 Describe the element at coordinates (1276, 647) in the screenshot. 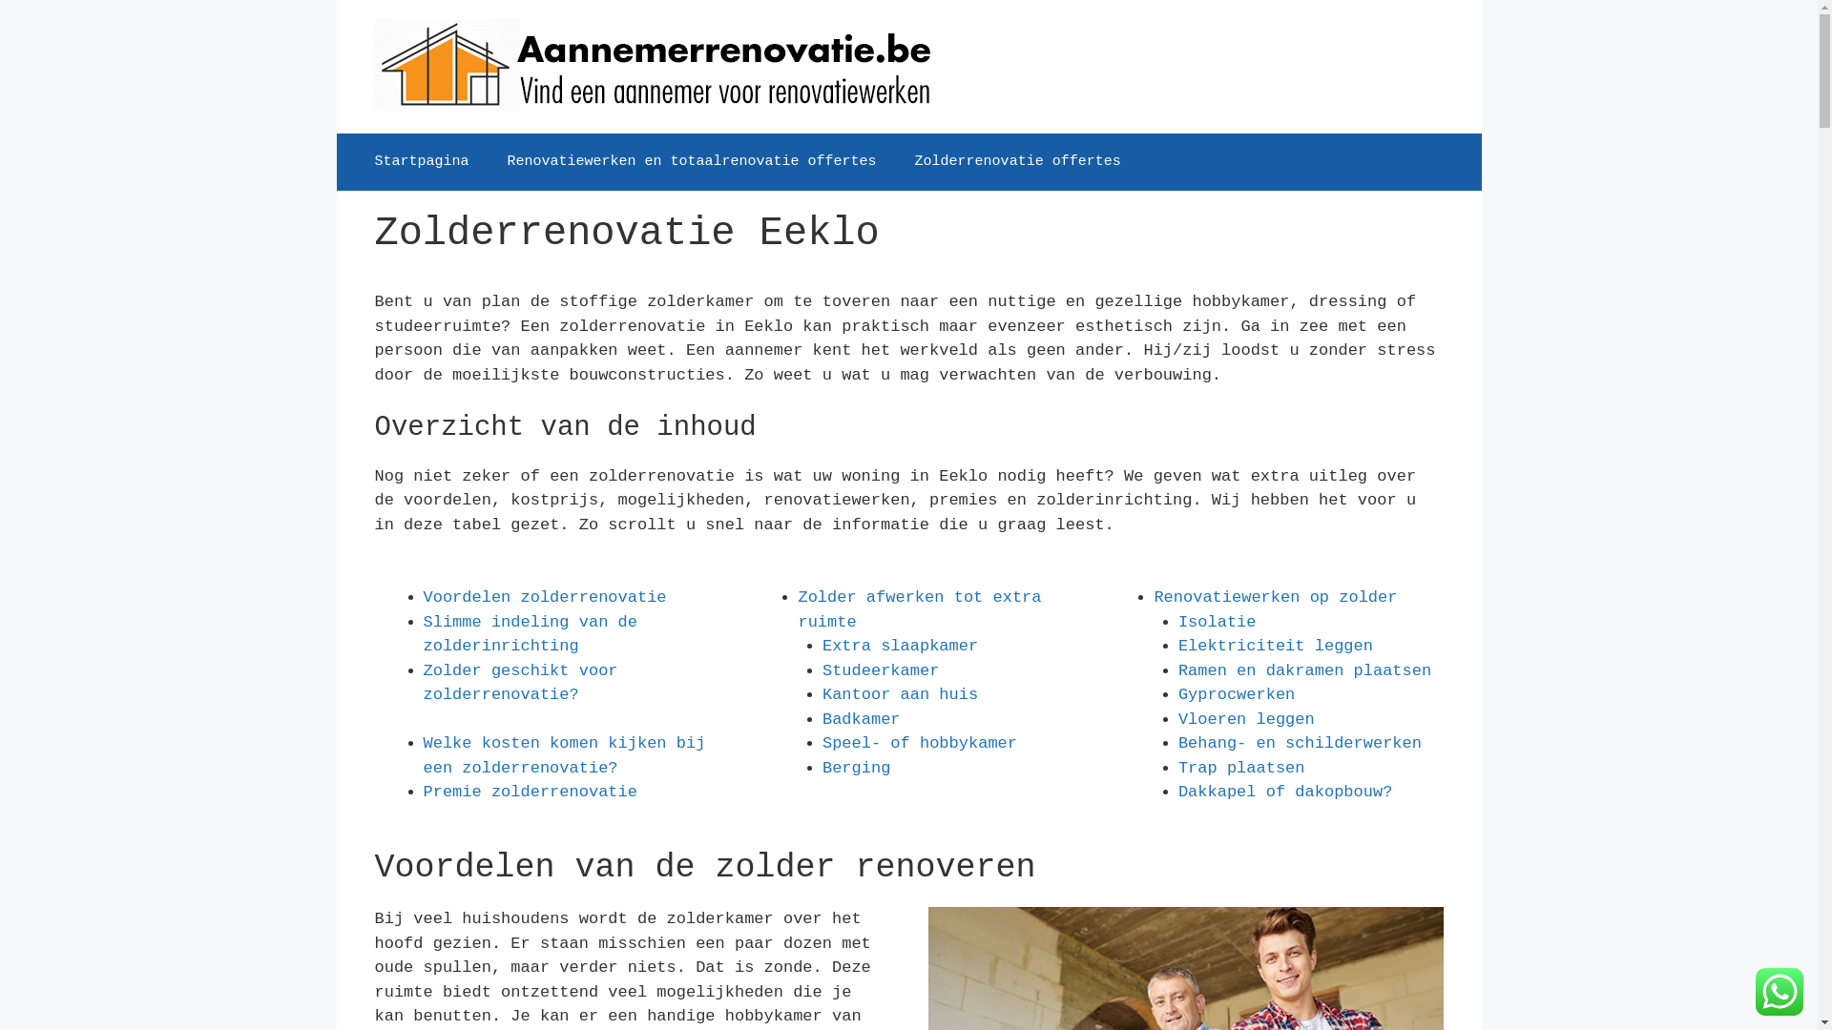

I see `Elektriciteit leggen` at that location.